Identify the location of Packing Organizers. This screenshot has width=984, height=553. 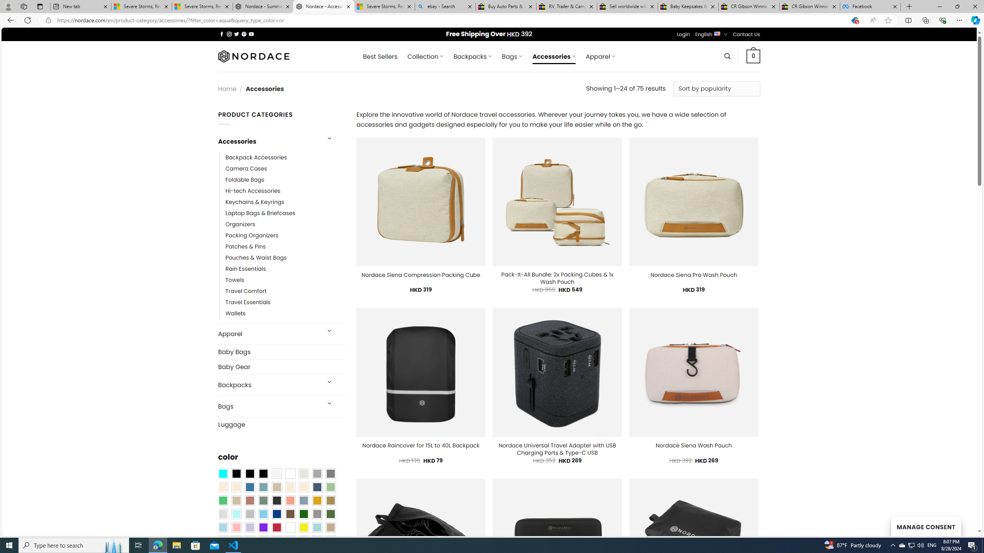
(252, 236).